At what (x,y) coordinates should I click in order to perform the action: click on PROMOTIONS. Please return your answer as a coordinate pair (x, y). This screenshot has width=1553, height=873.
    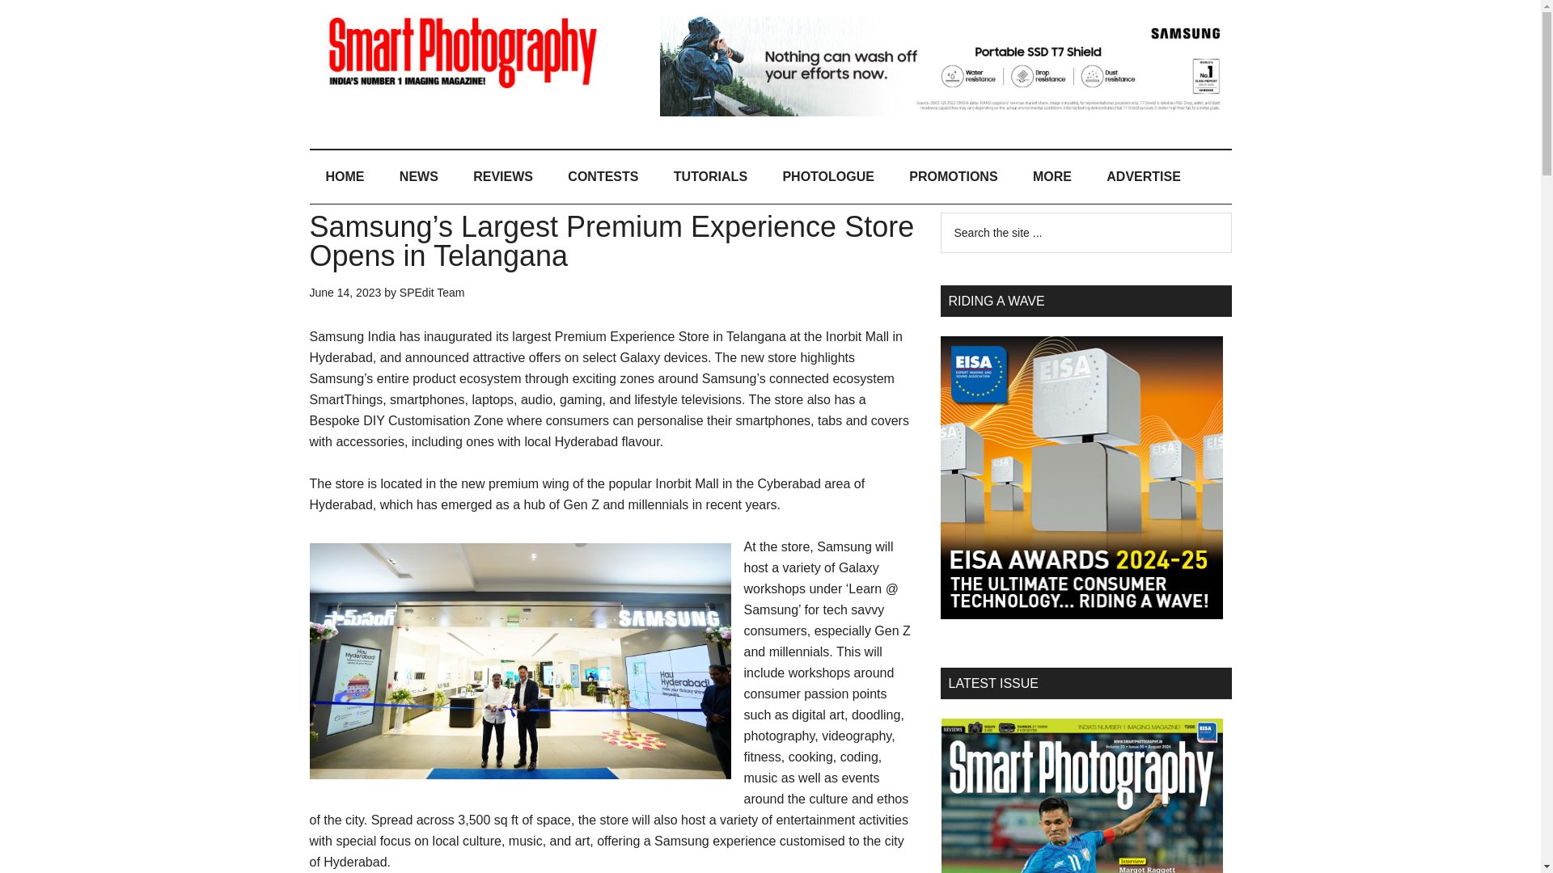
    Looking at the image, I should click on (953, 176).